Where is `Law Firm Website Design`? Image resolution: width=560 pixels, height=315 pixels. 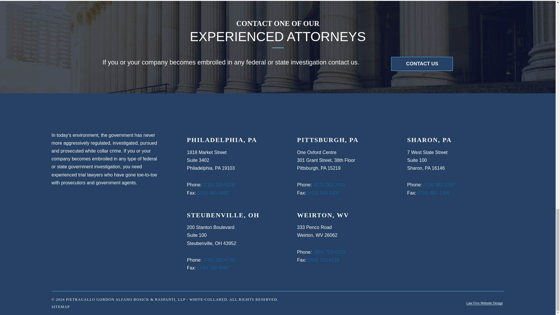
Law Firm Website Design is located at coordinates (485, 303).